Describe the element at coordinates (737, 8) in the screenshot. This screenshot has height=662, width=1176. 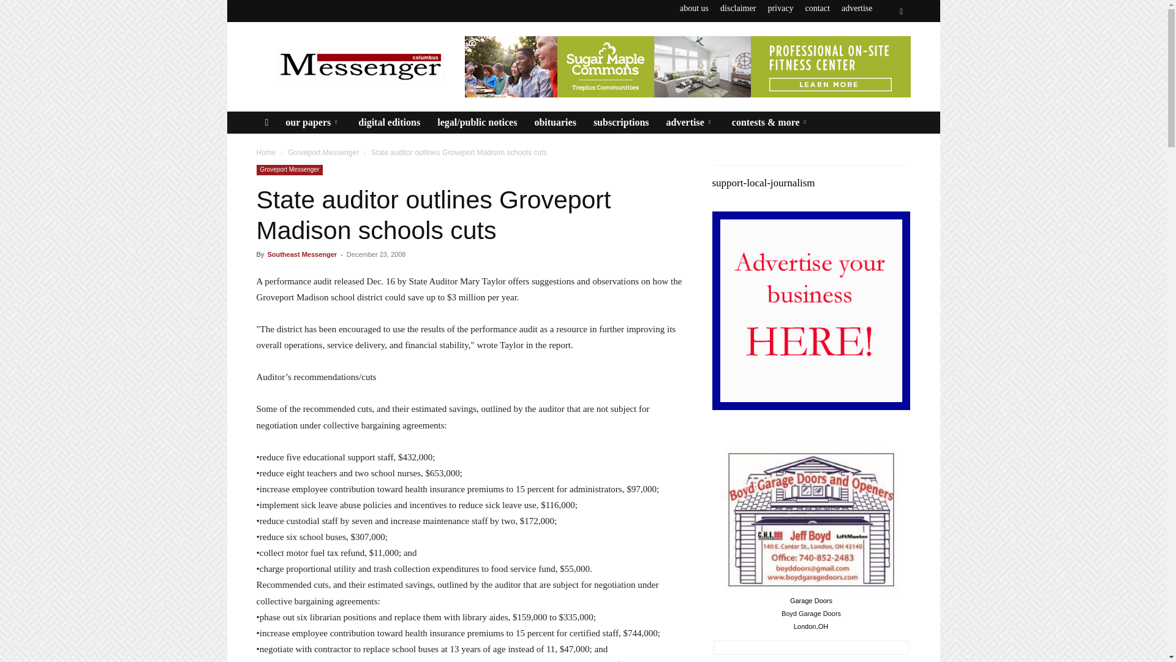
I see `disclaimer` at that location.